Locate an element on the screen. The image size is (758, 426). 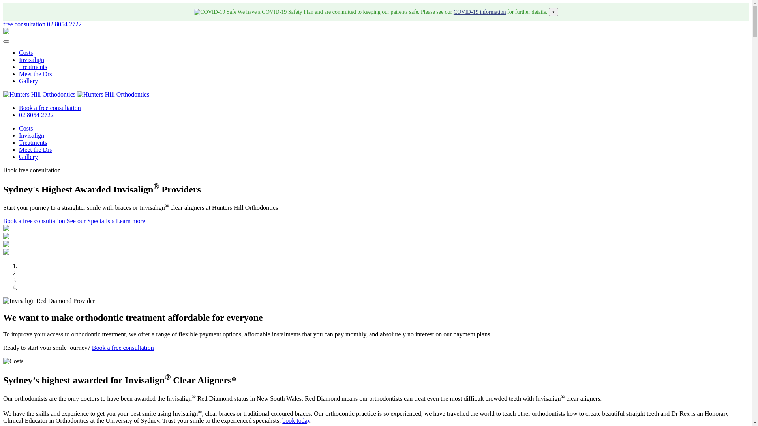
COVID-19 information is located at coordinates (480, 12).